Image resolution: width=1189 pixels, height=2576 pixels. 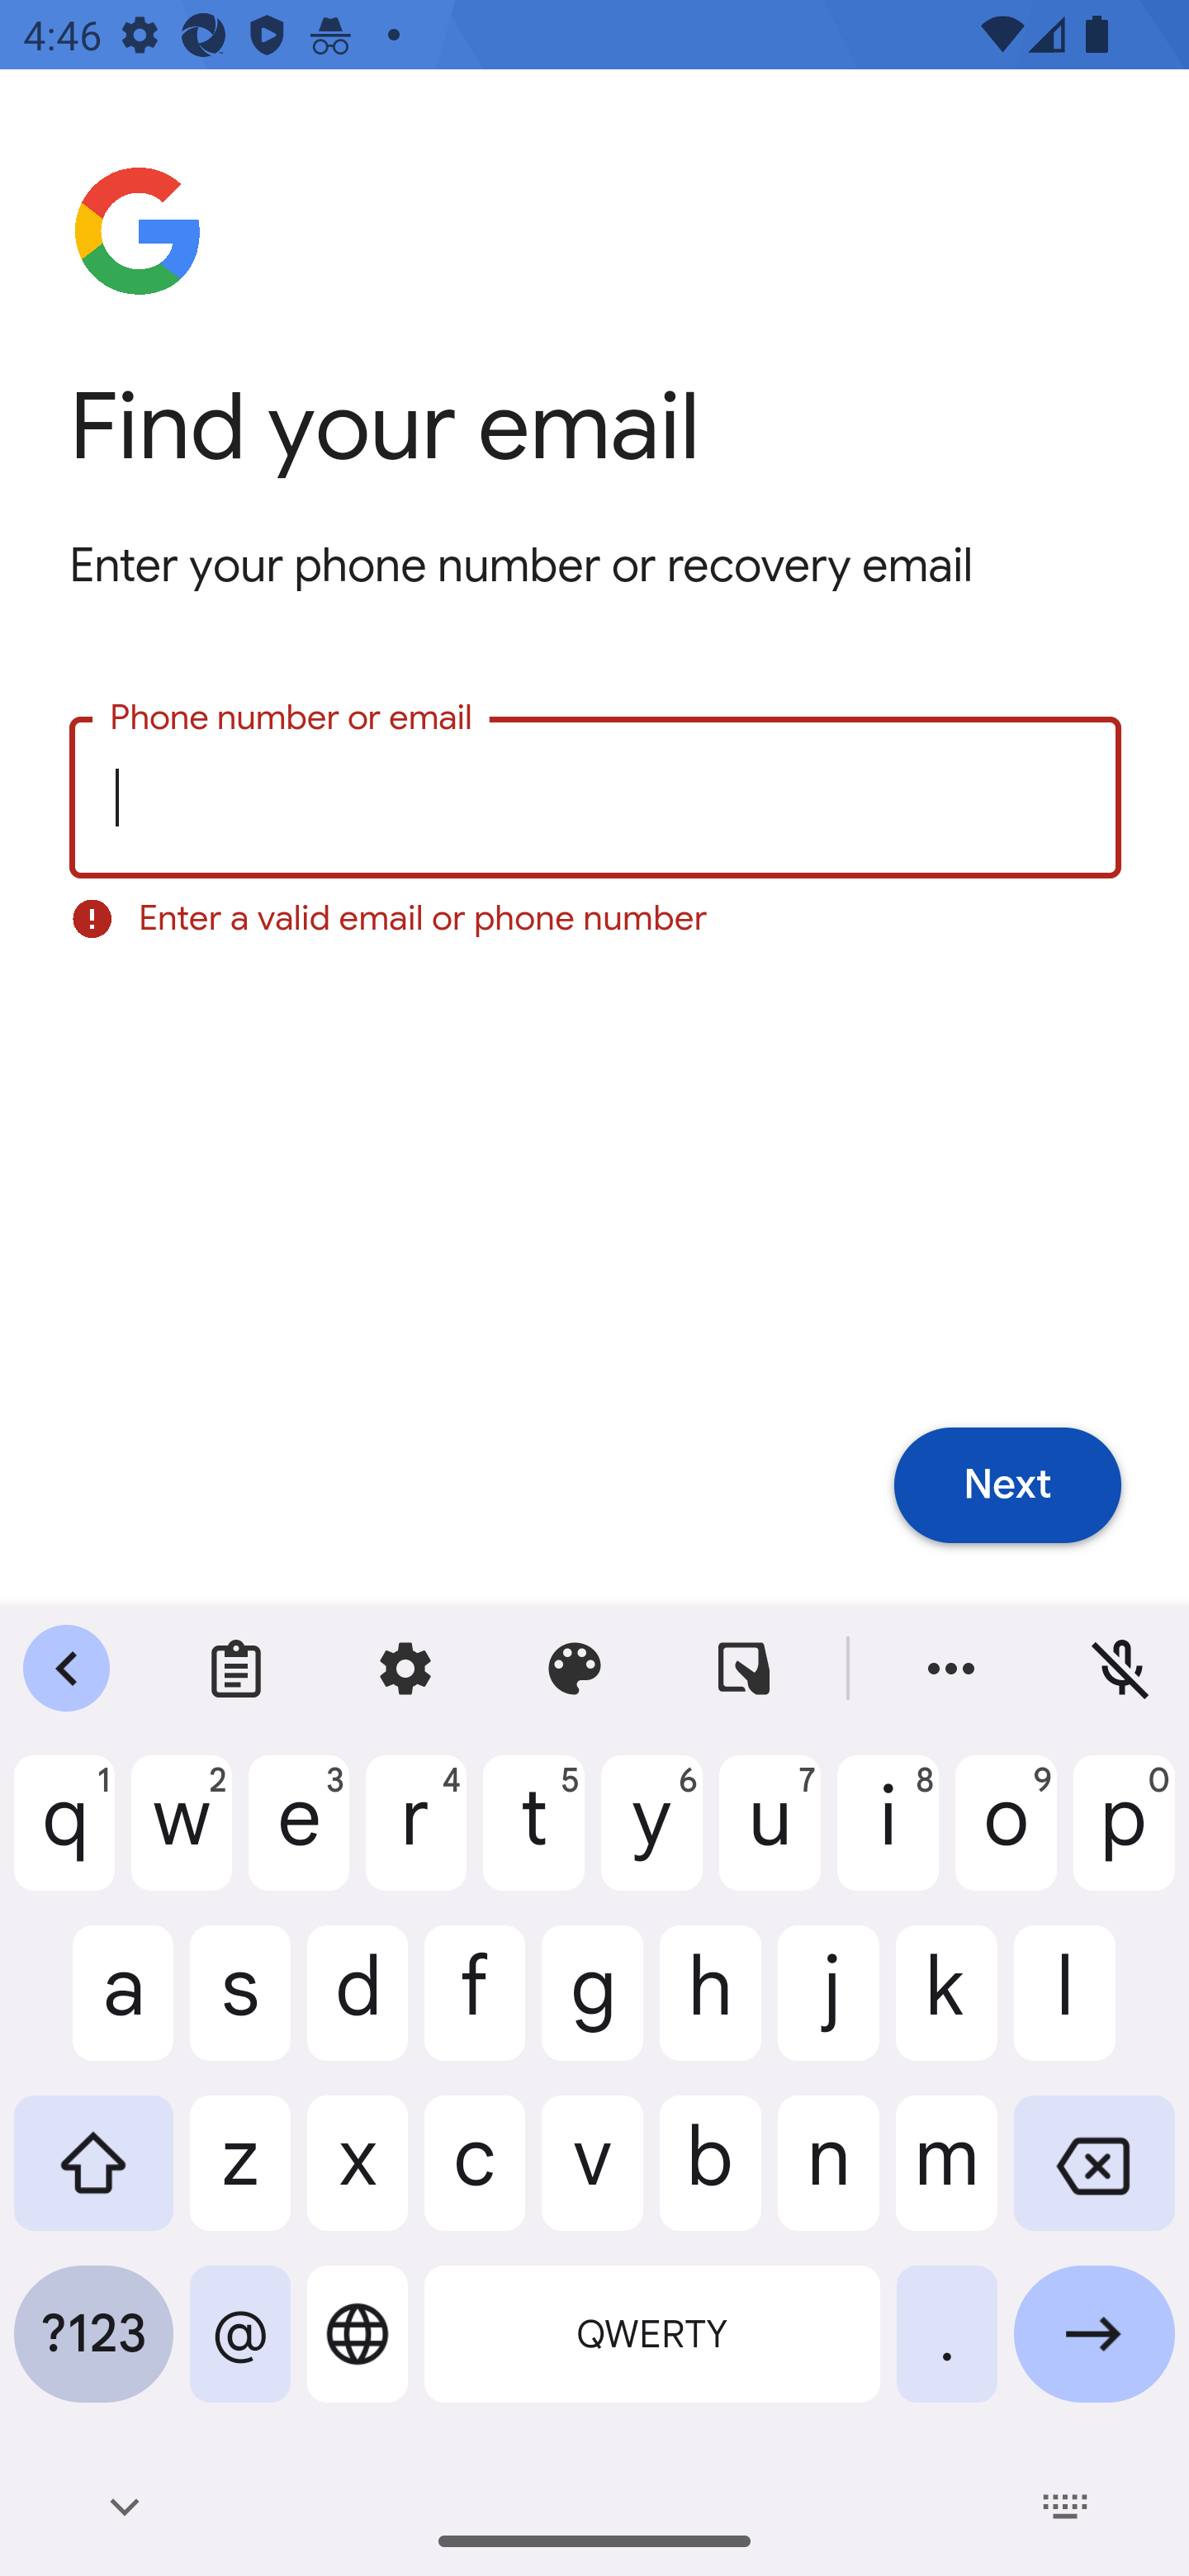 I want to click on Next, so click(x=1007, y=1486).